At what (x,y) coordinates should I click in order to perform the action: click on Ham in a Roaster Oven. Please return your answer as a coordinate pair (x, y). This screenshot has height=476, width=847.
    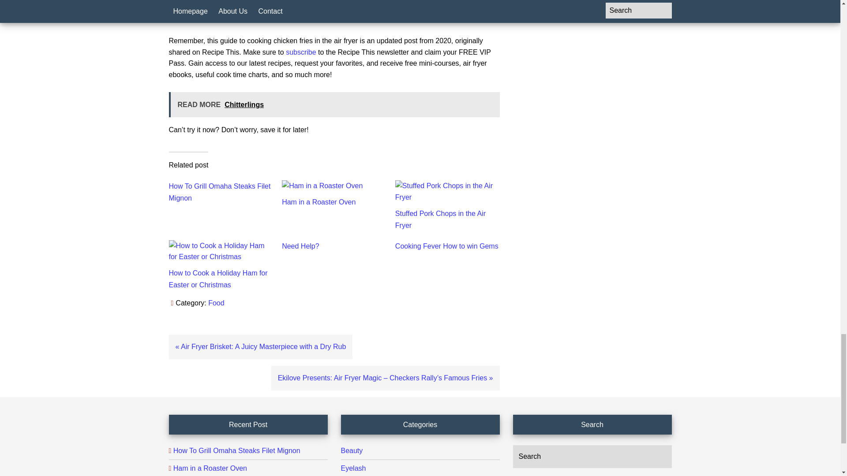
    Looking at the image, I should click on (319, 202).